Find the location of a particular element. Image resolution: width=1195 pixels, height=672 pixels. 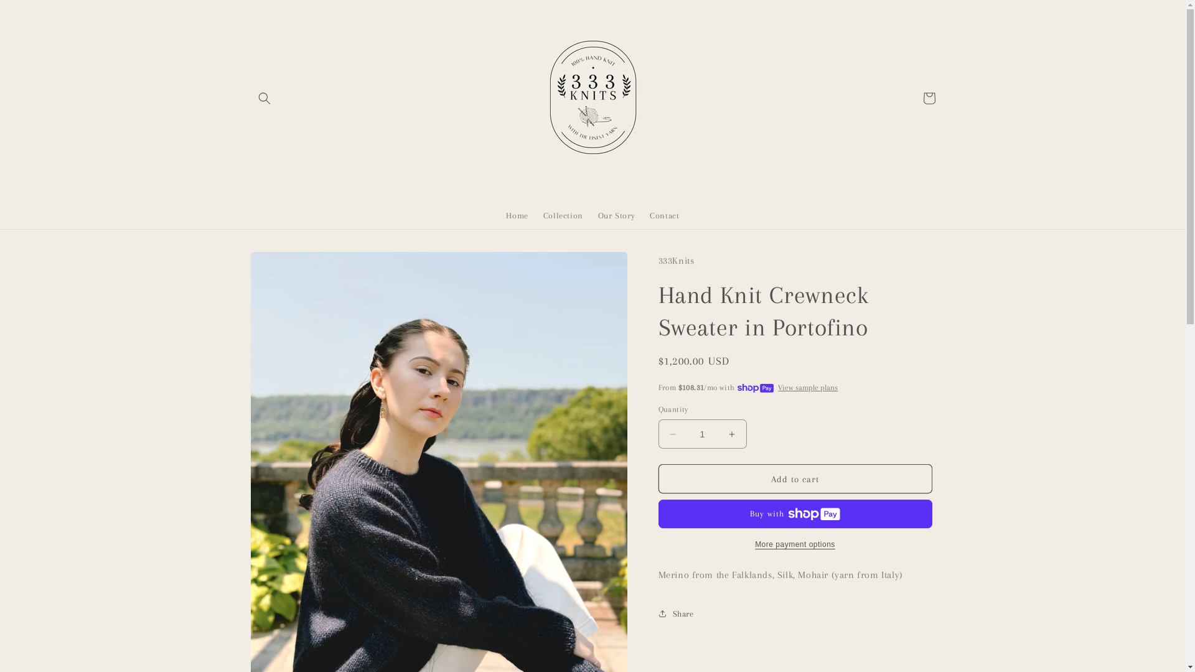

Skip to product information is located at coordinates (288, 266).